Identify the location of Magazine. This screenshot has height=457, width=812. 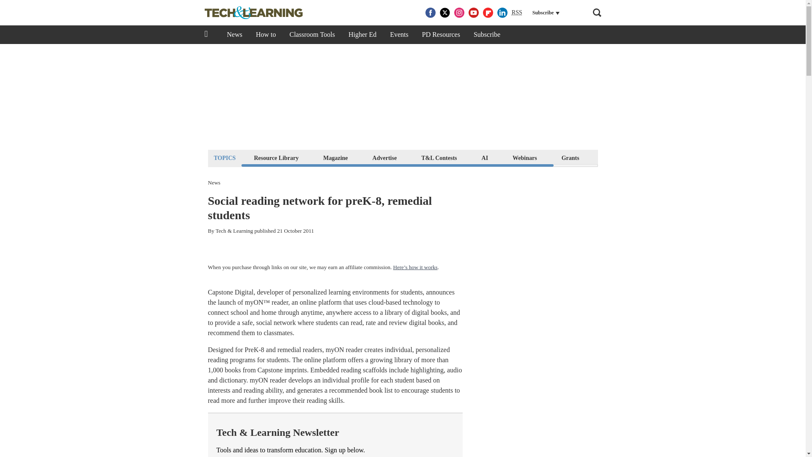
(335, 157).